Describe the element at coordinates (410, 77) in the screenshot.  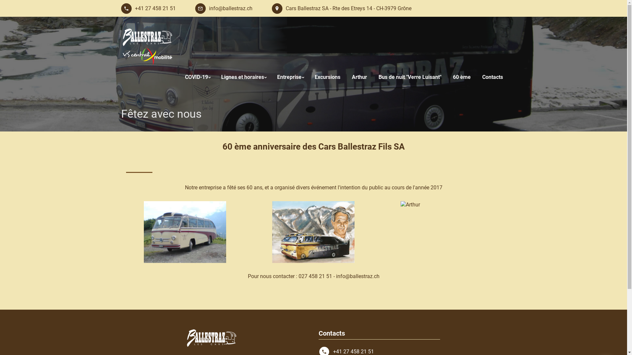
I see `Bus de nuit "Verre Luisant"` at that location.